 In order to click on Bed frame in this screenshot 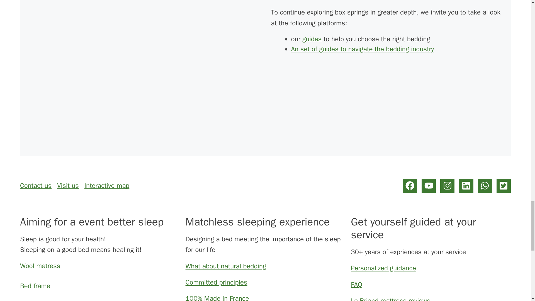, I will do `click(35, 286)`.